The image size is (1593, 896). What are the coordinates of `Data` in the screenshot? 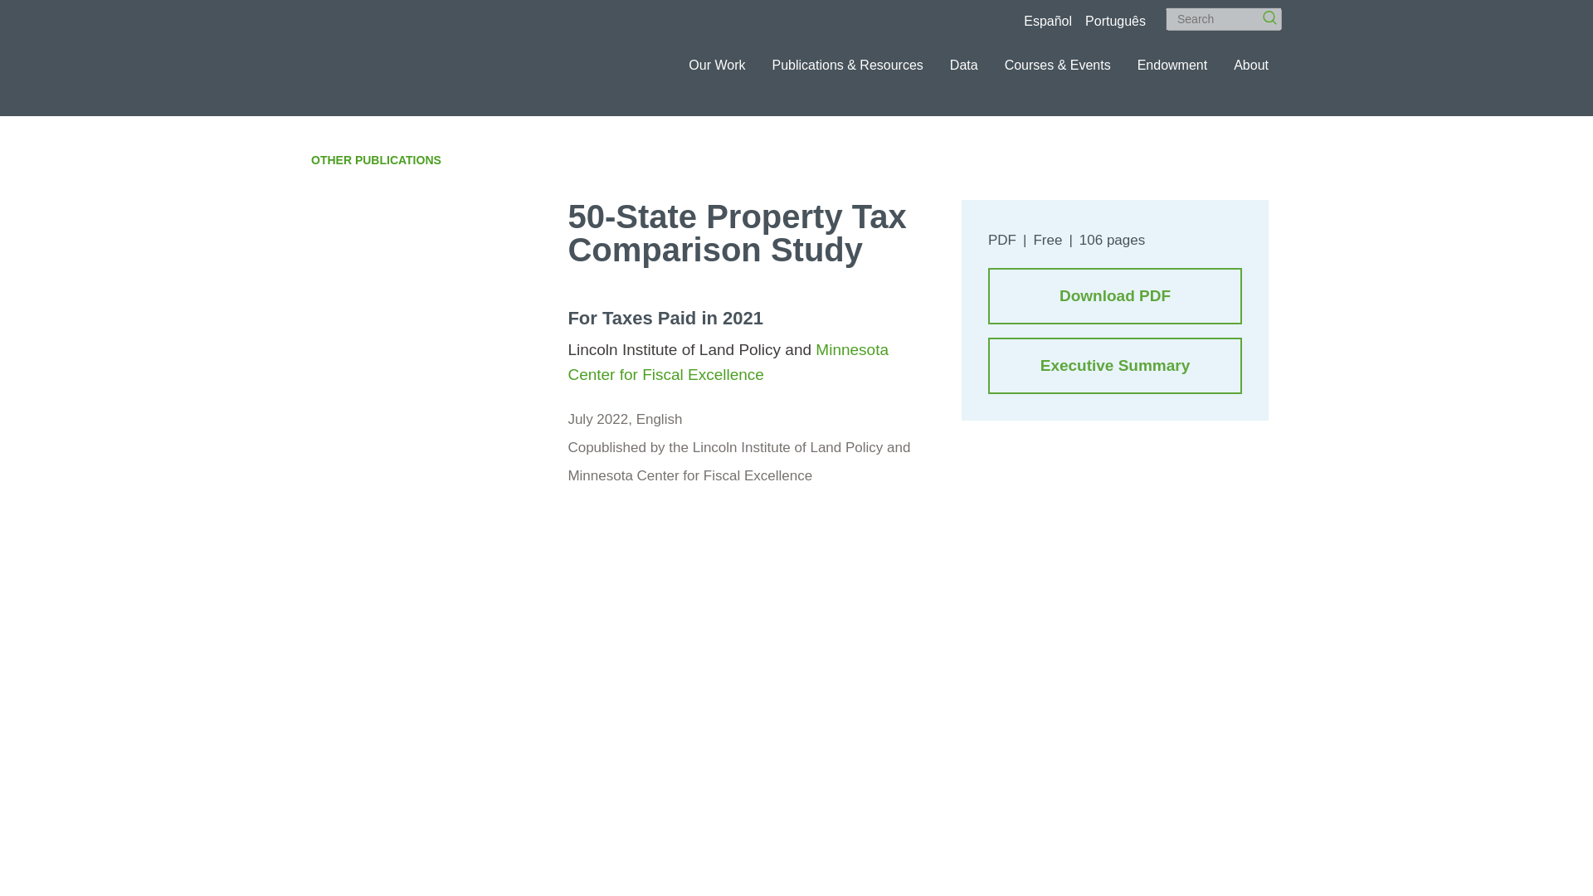 It's located at (963, 65).